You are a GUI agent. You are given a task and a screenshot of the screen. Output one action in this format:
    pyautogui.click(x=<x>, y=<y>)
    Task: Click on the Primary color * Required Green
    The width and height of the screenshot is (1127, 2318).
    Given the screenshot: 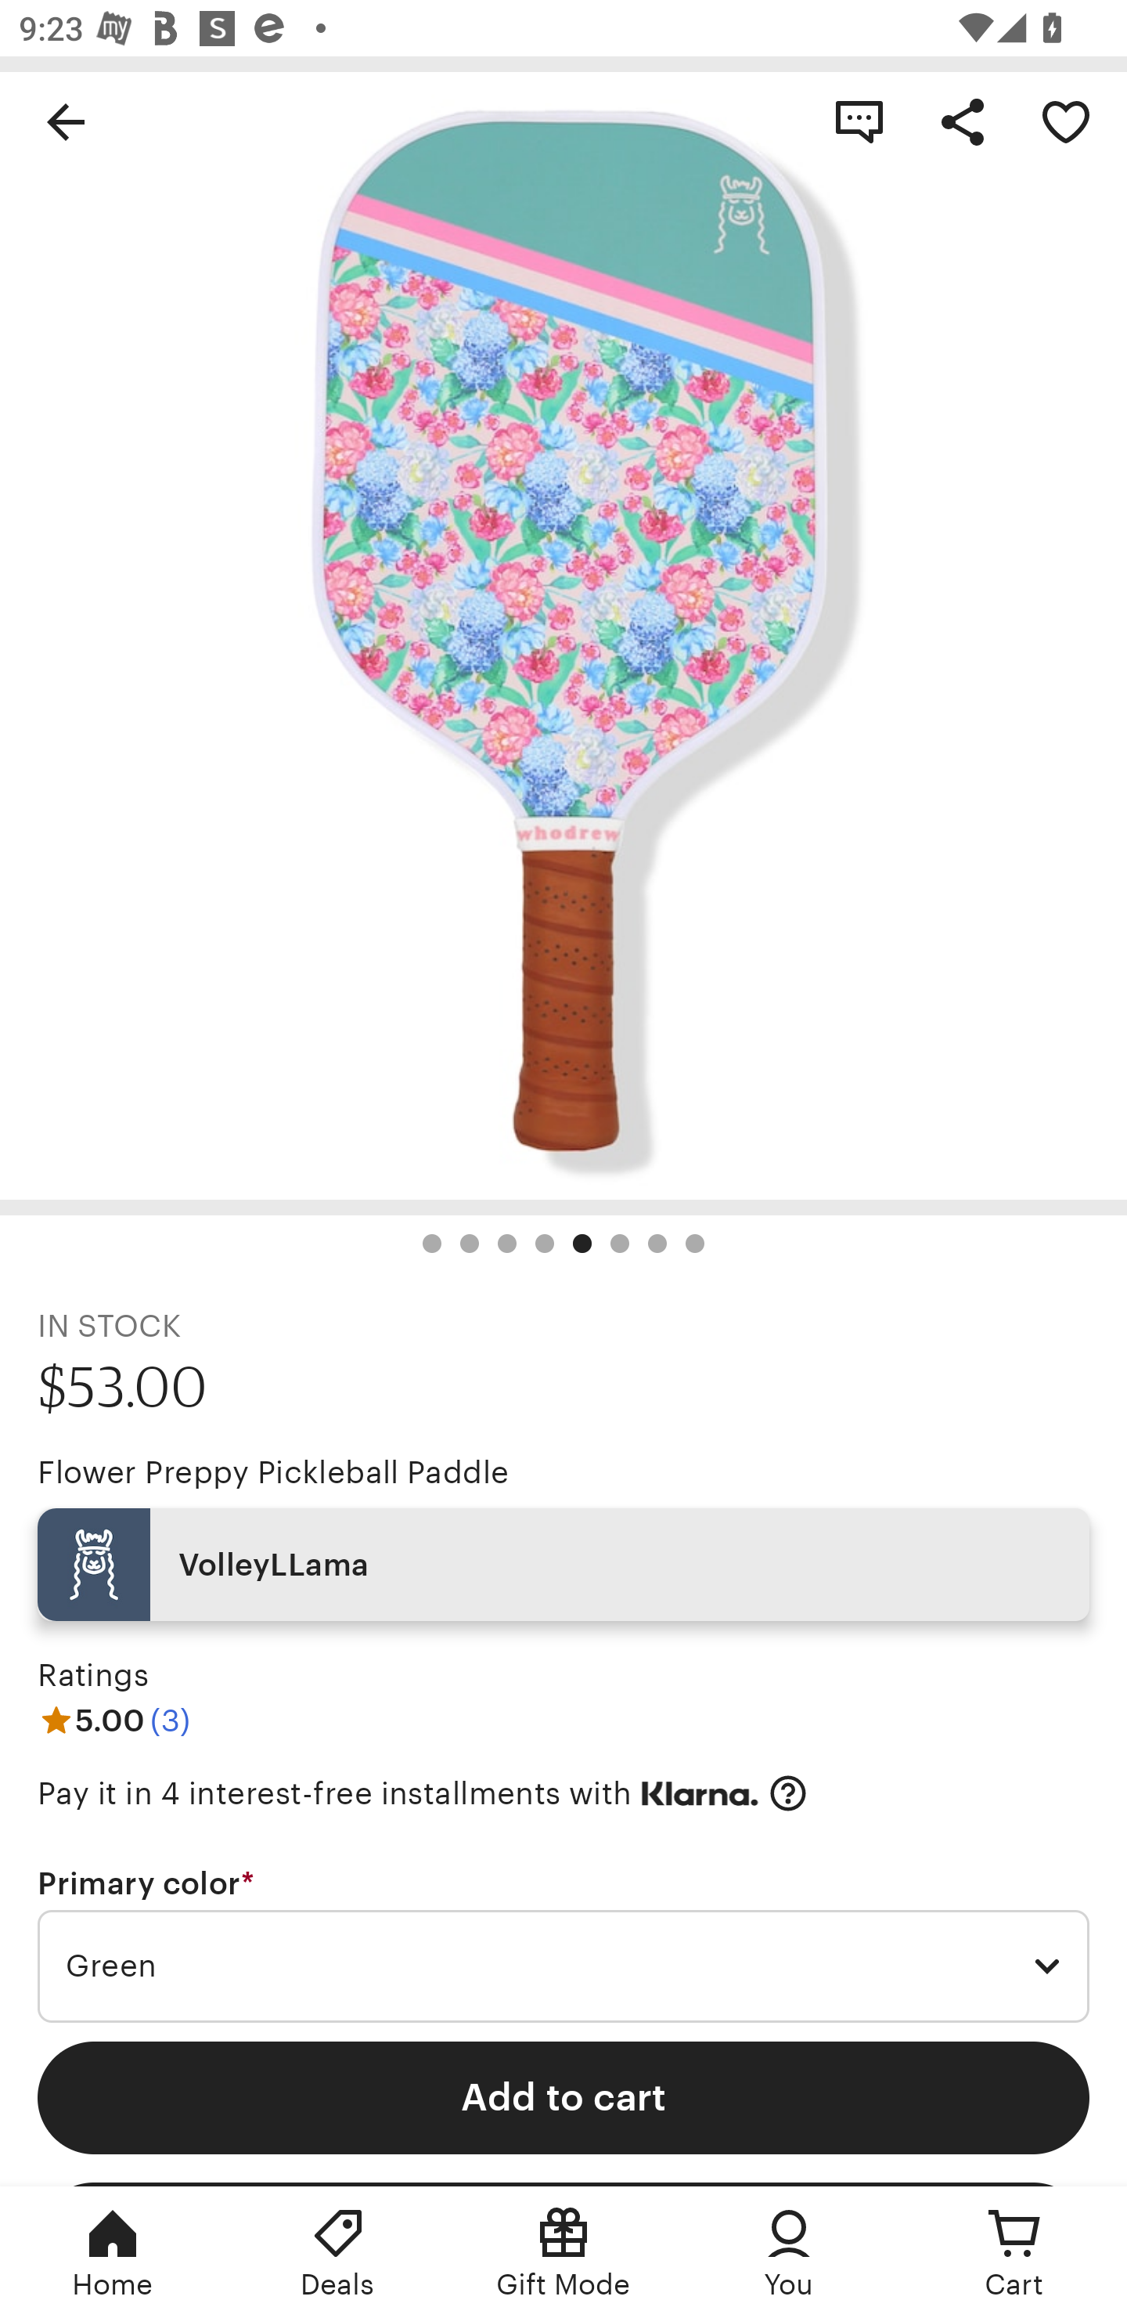 What is the action you would take?
    pyautogui.click(x=563, y=1944)
    